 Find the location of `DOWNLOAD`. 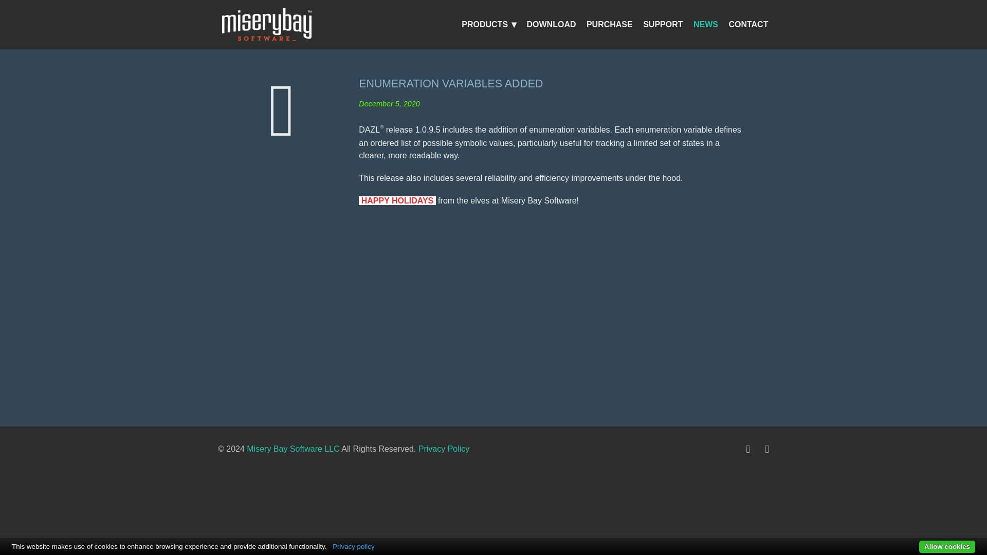

DOWNLOAD is located at coordinates (553, 25).